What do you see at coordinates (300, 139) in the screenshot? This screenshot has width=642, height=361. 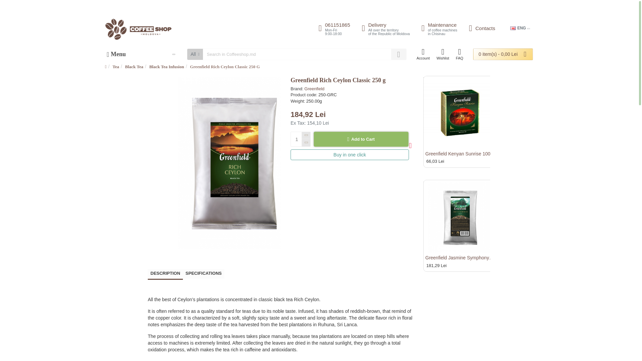 I see `1` at bounding box center [300, 139].